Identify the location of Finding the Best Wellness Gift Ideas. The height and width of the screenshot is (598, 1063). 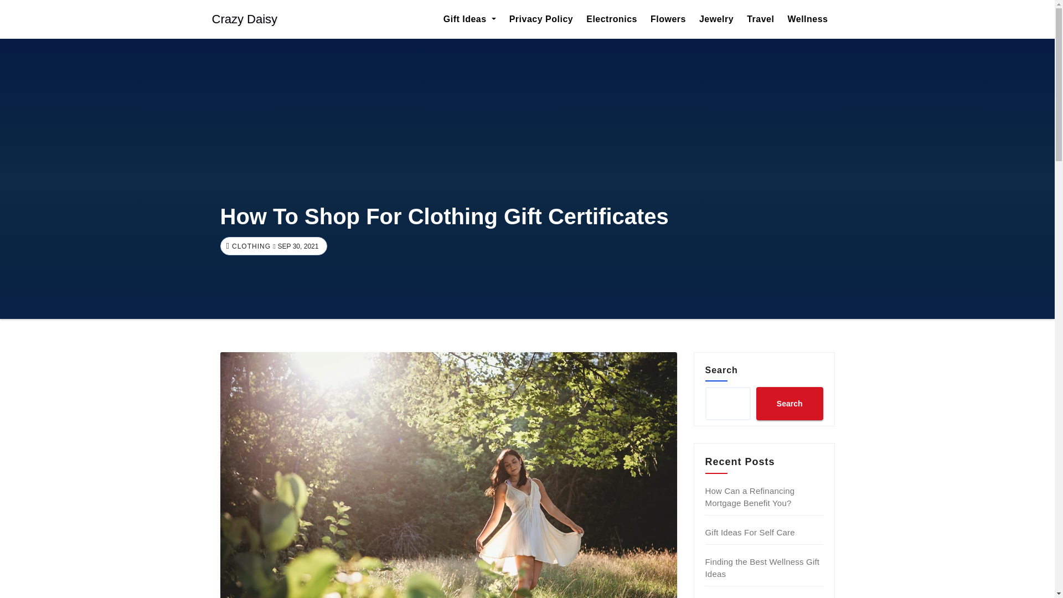
(762, 568).